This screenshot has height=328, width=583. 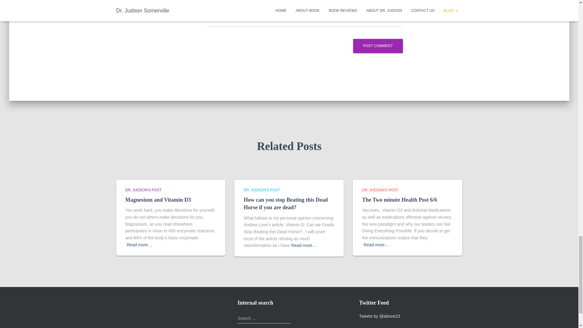 What do you see at coordinates (143, 190) in the screenshot?
I see `DR. JUDSON'S POST` at bounding box center [143, 190].